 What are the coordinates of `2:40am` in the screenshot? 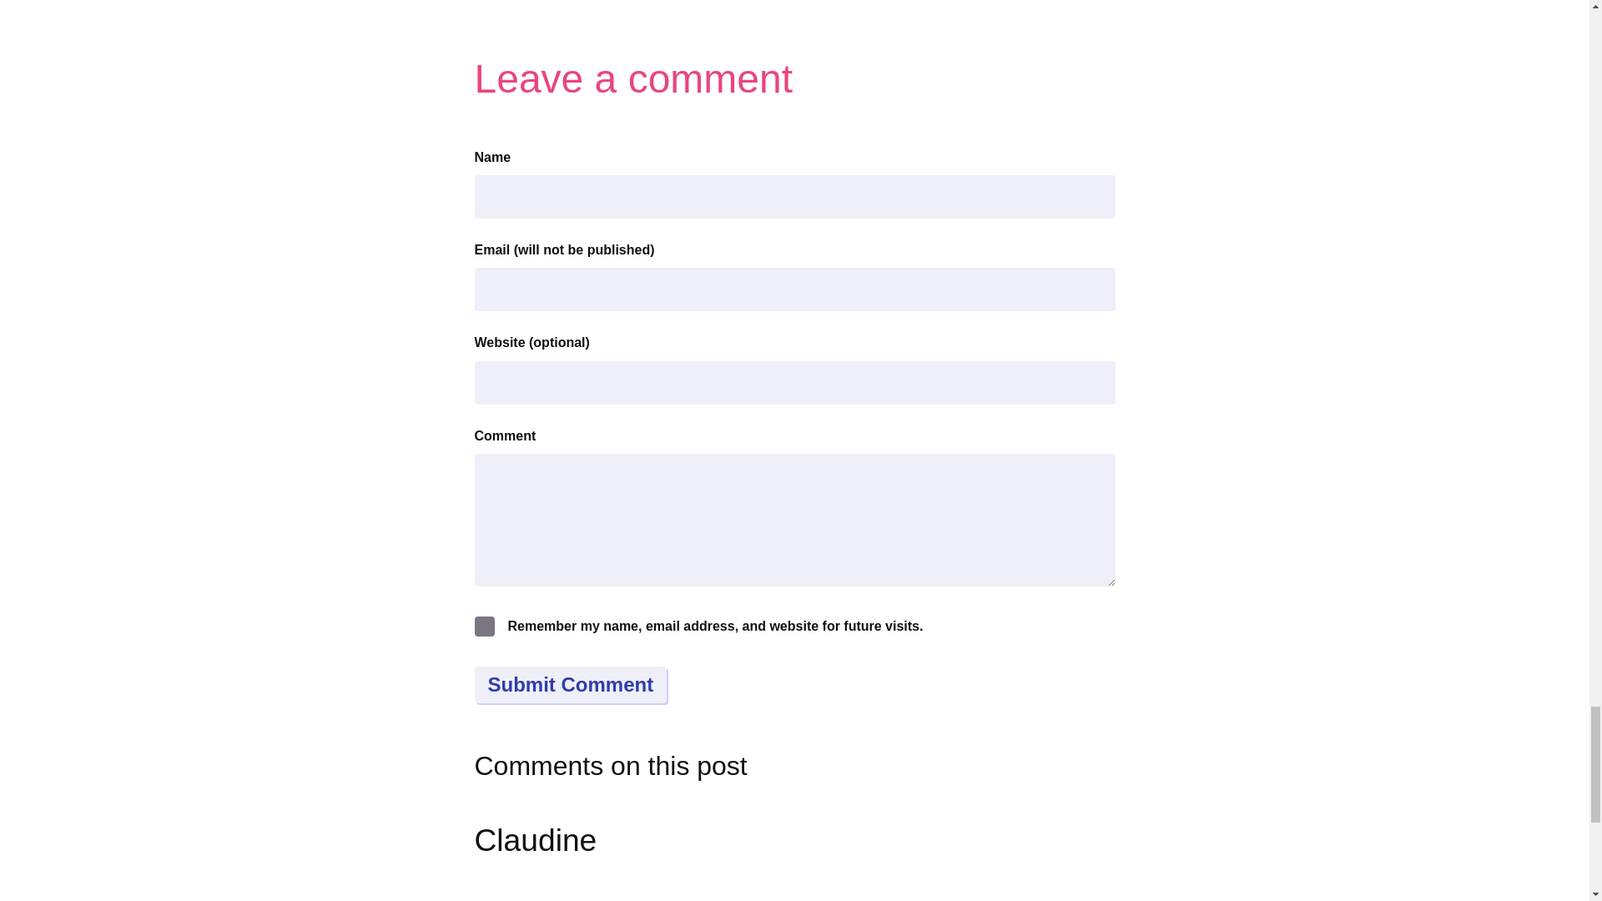 It's located at (665, 899).